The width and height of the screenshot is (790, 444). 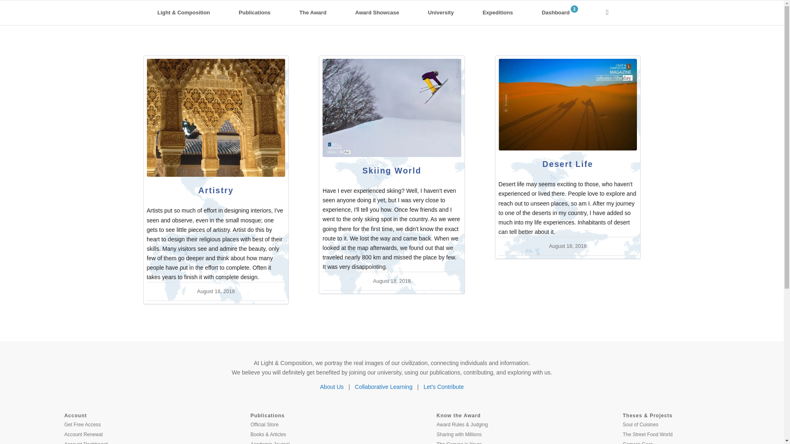 What do you see at coordinates (216, 190) in the screenshot?
I see `Artistry` at bounding box center [216, 190].